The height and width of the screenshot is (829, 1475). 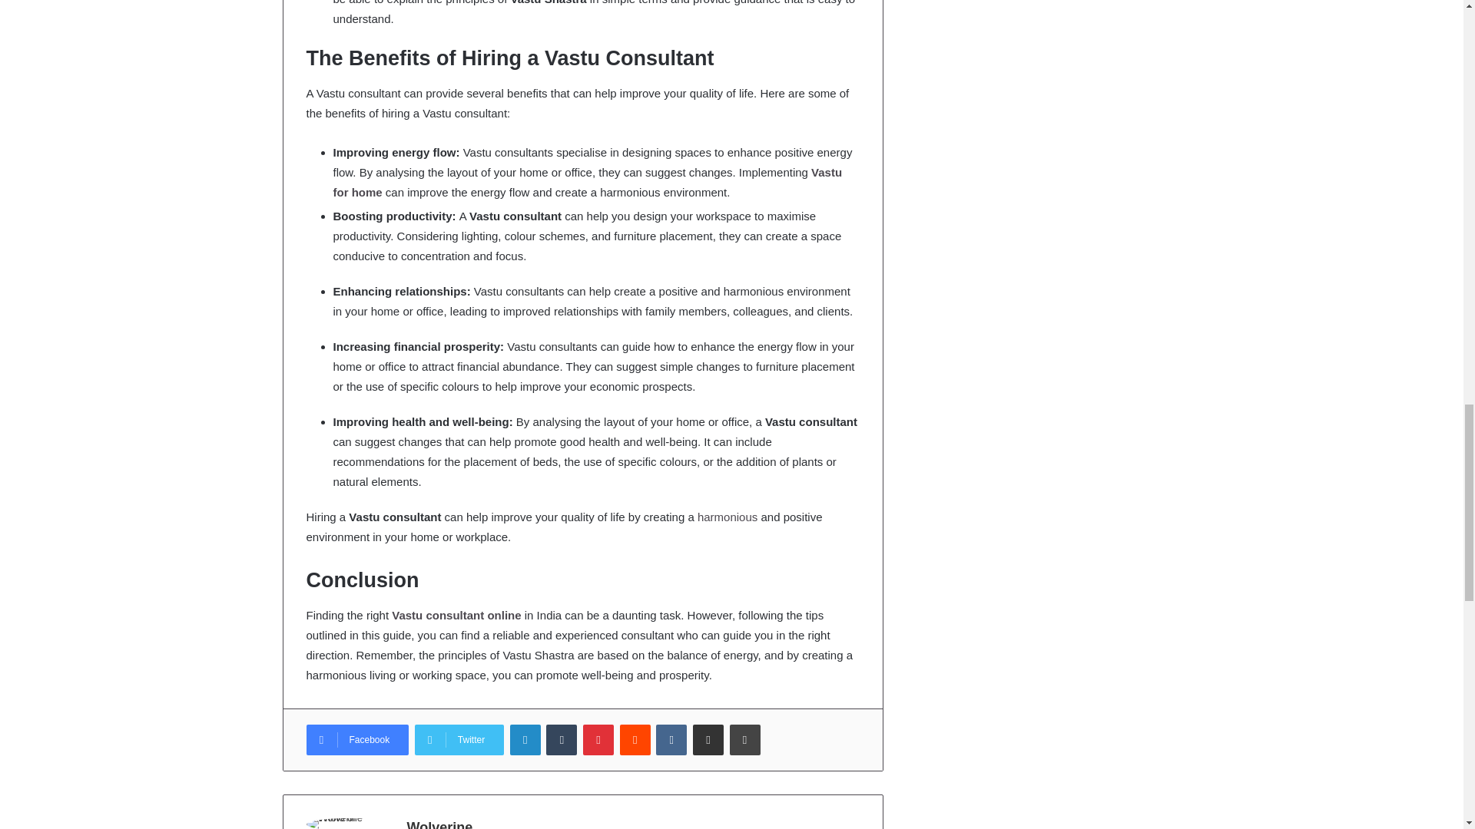 What do you see at coordinates (459, 739) in the screenshot?
I see `Twitter` at bounding box center [459, 739].